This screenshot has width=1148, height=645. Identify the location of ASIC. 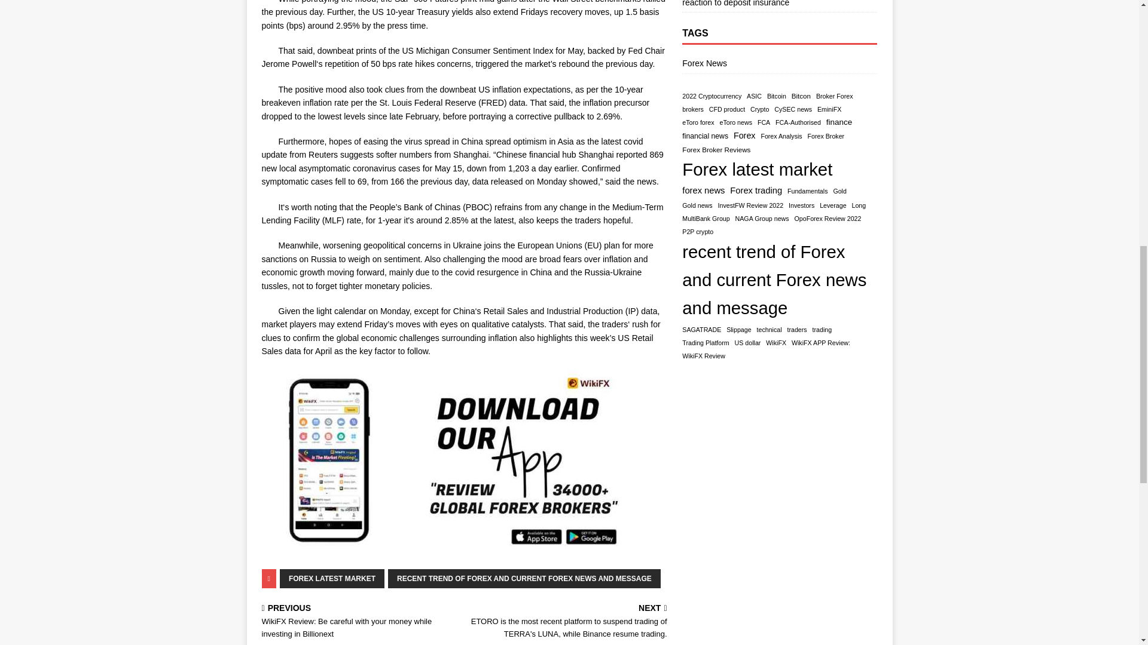
(755, 96).